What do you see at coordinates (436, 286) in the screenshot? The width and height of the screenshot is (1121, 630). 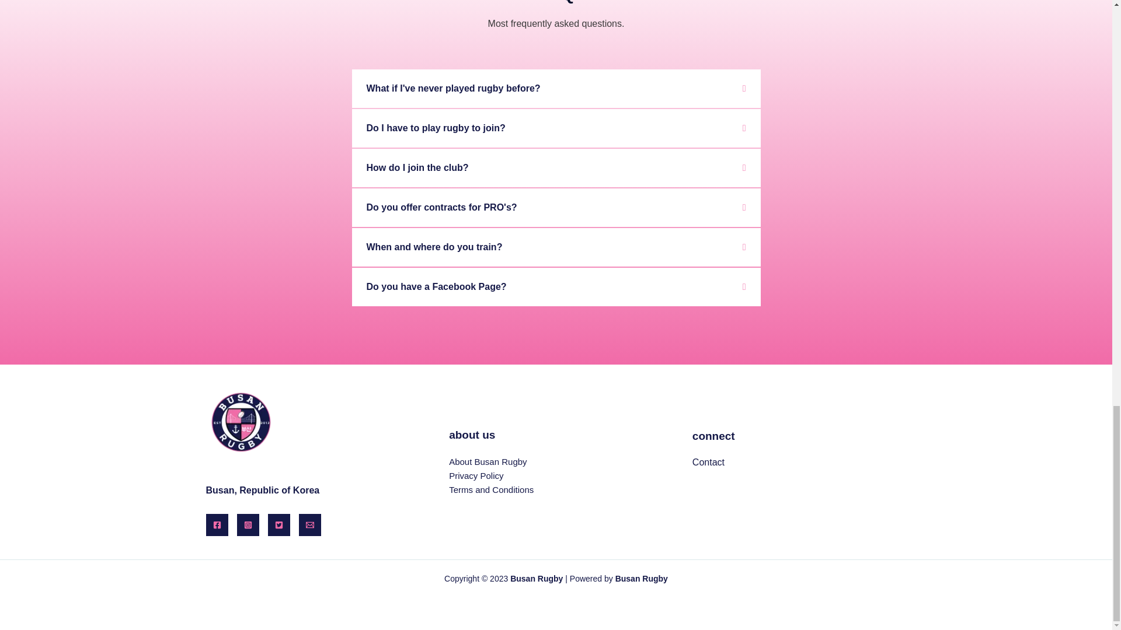 I see `Do you have a Facebook Page?` at bounding box center [436, 286].